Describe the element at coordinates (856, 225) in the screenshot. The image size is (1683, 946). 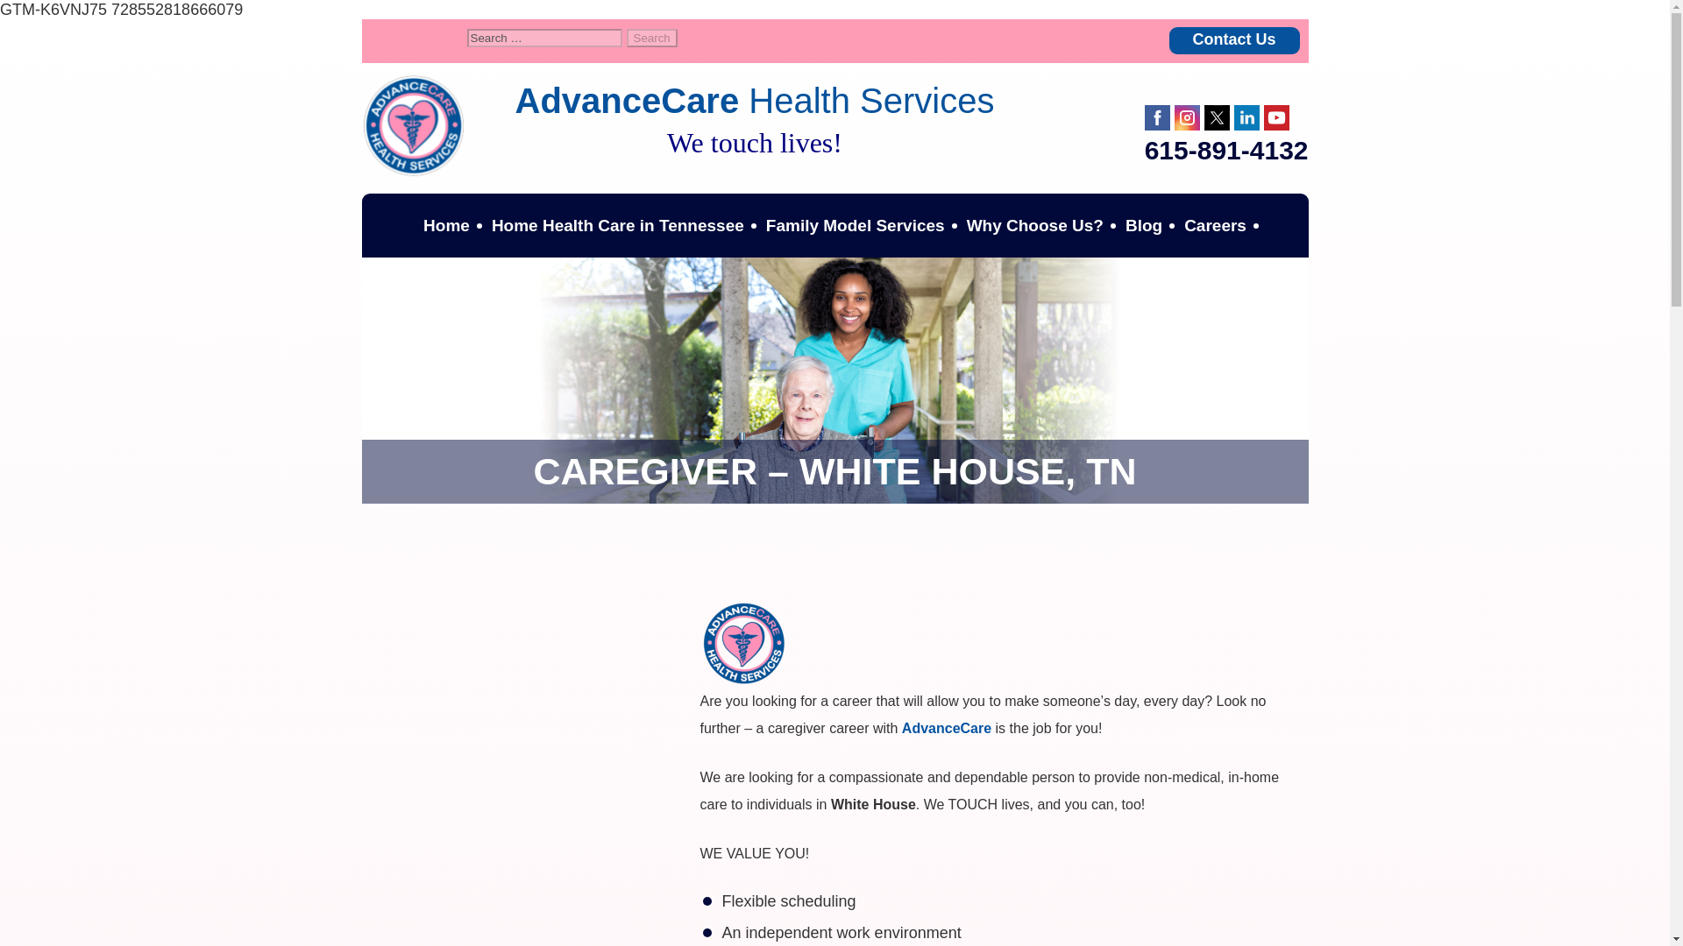
I see `Family Model Services` at that location.